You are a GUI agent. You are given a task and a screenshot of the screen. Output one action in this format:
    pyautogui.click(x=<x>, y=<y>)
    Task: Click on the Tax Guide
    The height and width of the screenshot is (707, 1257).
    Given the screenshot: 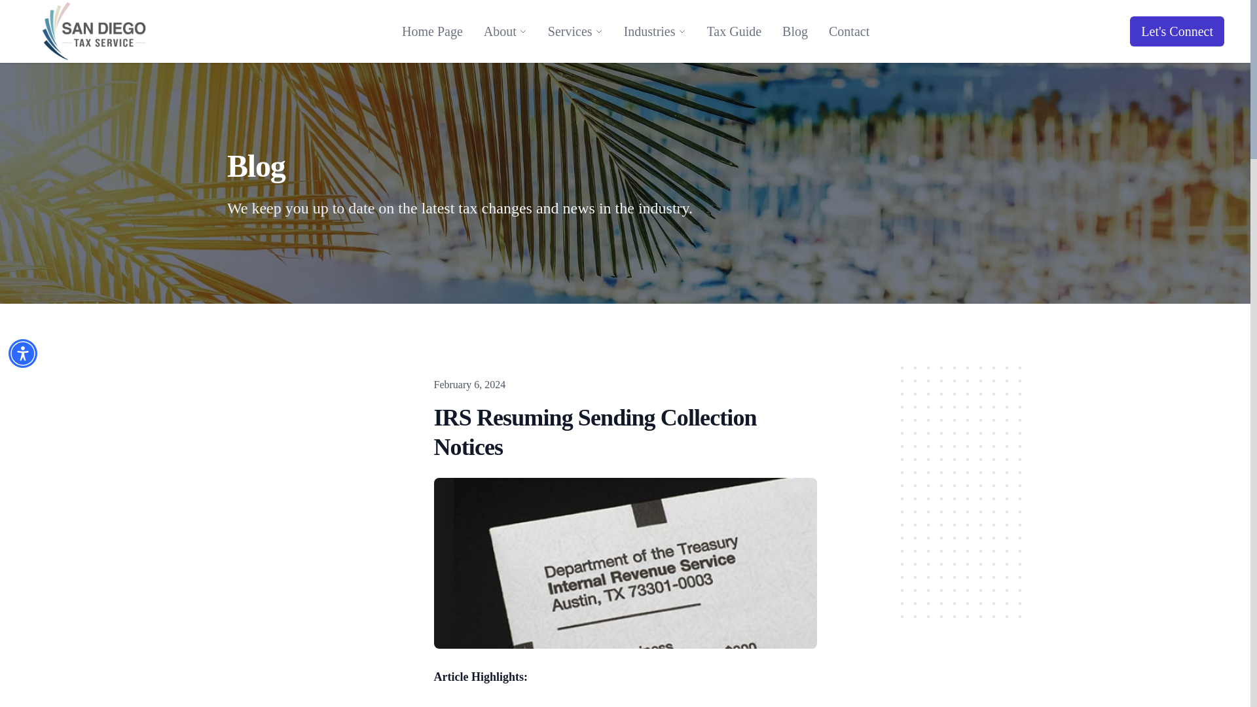 What is the action you would take?
    pyautogui.click(x=735, y=31)
    